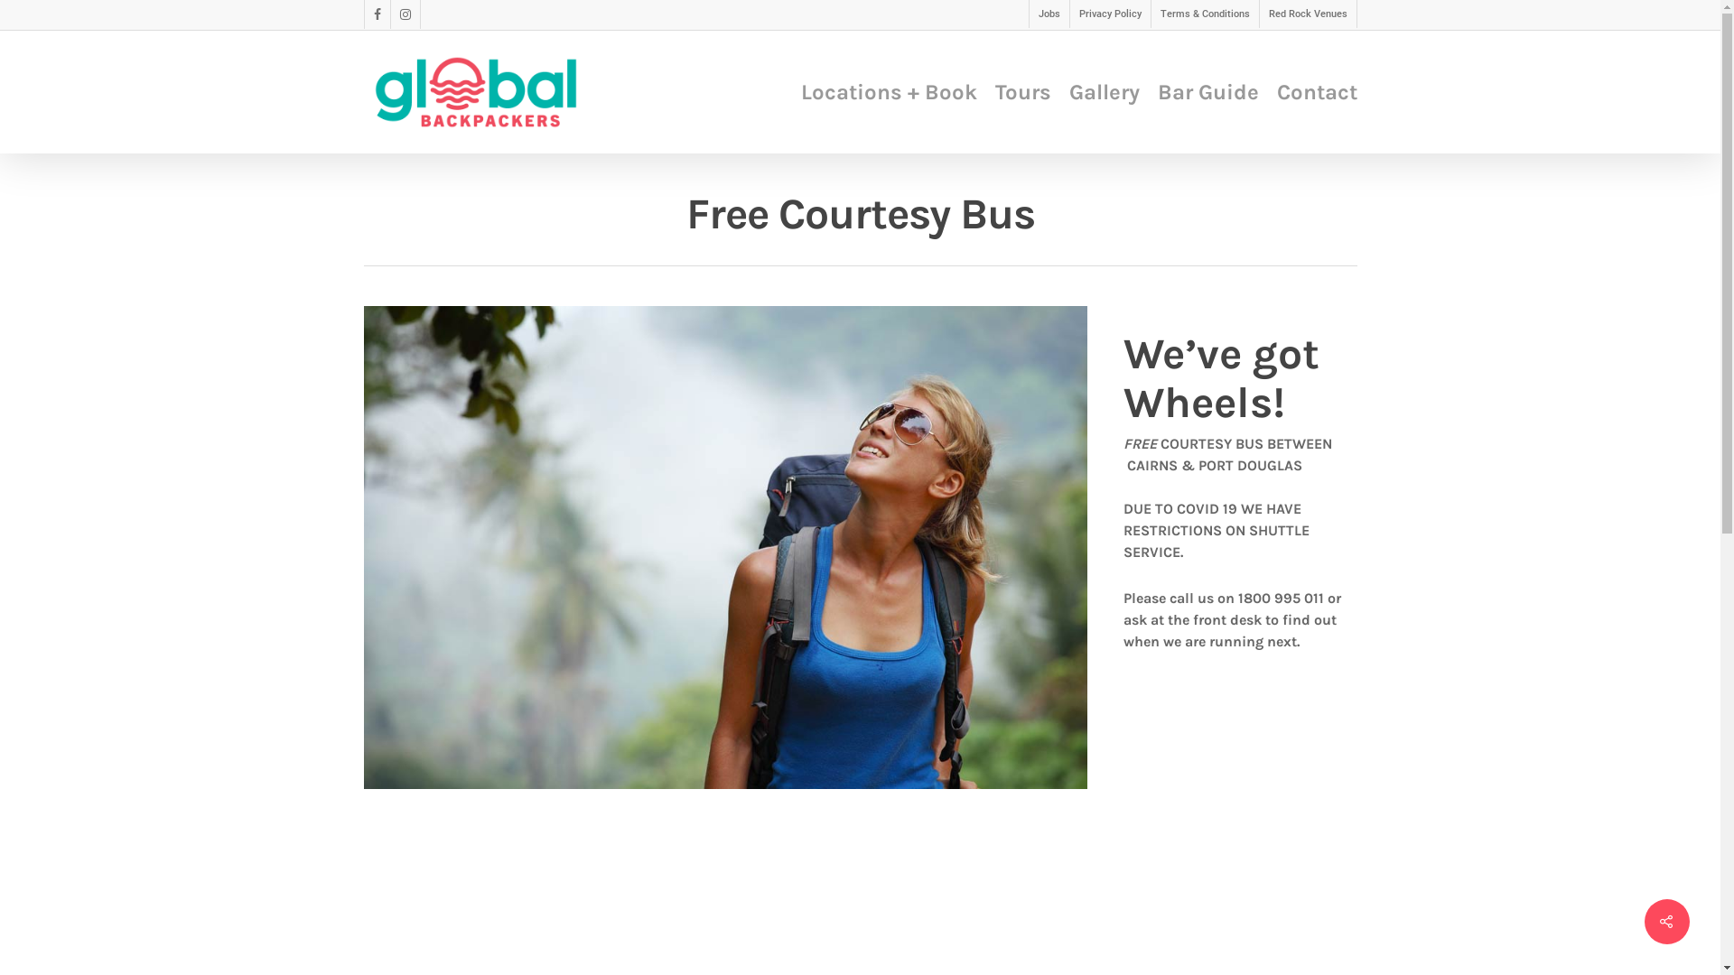  What do you see at coordinates (889, 92) in the screenshot?
I see `Locations + Book` at bounding box center [889, 92].